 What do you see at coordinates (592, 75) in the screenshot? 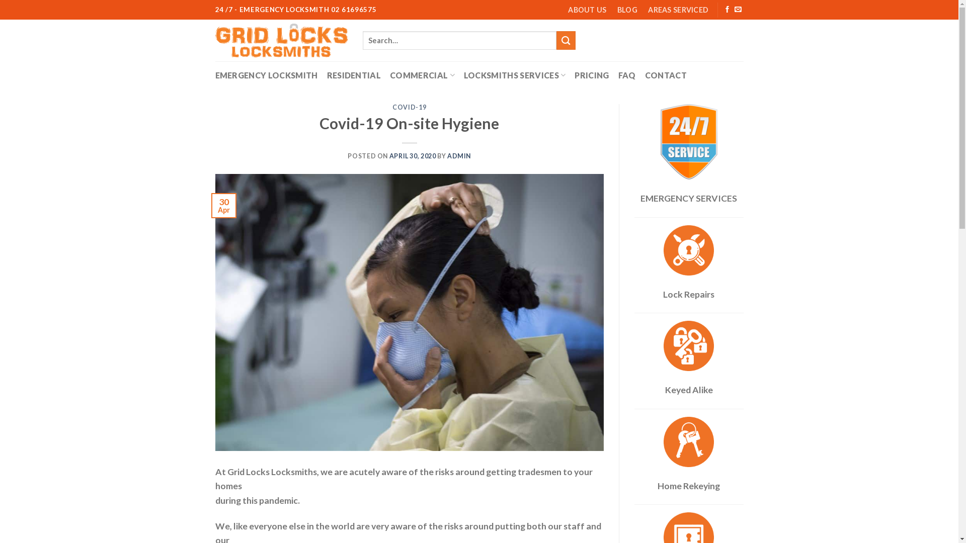
I see `PRICING` at bounding box center [592, 75].